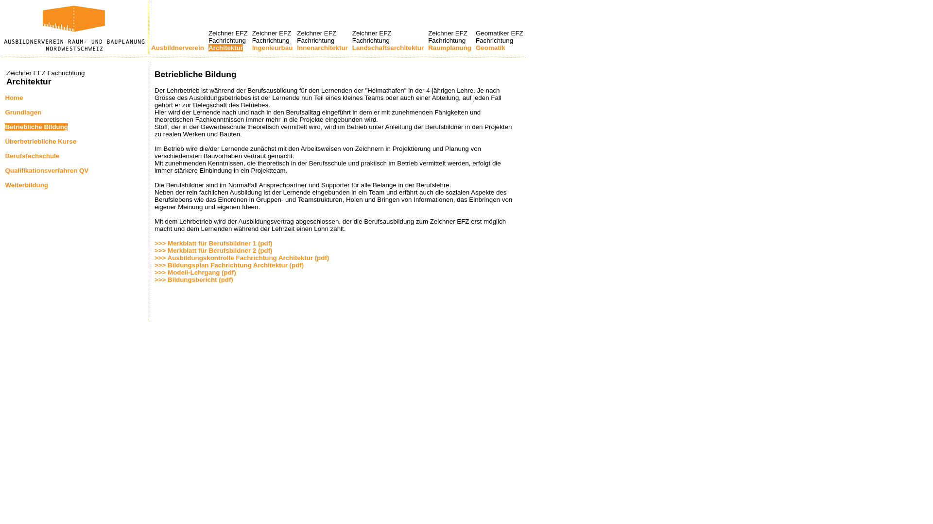  Describe the element at coordinates (47, 171) in the screenshot. I see `Qualifikationsverfahren QV` at that location.